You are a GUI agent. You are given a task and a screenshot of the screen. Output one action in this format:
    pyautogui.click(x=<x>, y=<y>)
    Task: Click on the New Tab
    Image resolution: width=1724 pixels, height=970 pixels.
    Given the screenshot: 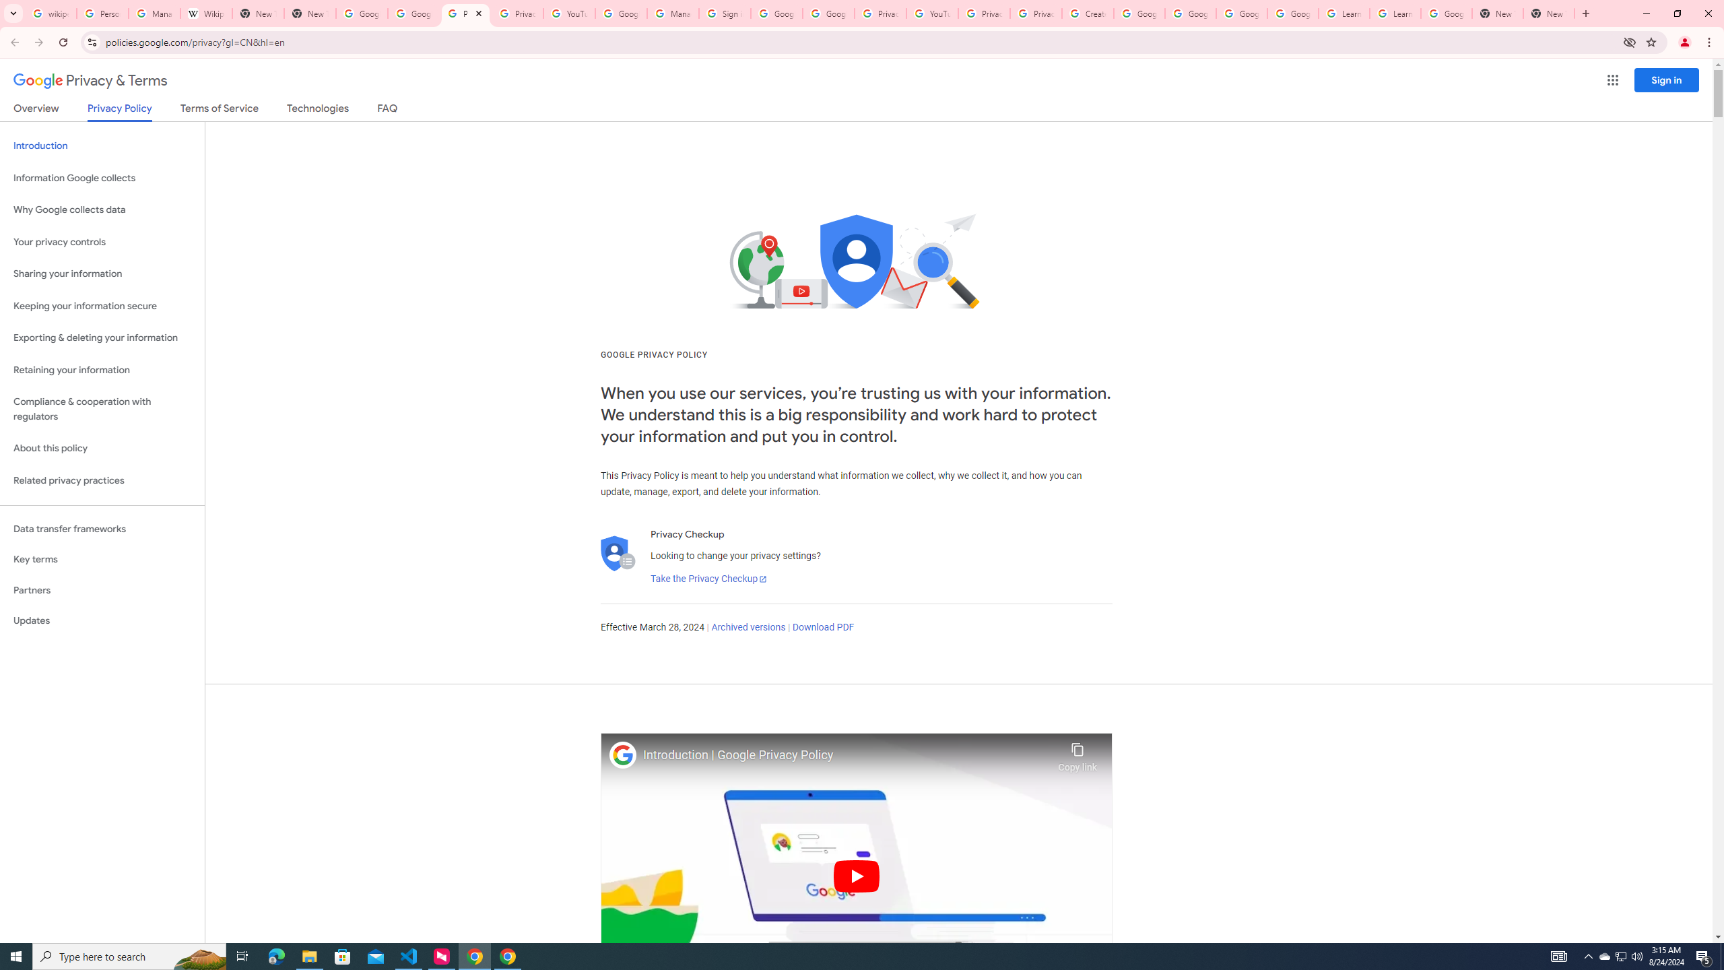 What is the action you would take?
    pyautogui.click(x=309, y=13)
    